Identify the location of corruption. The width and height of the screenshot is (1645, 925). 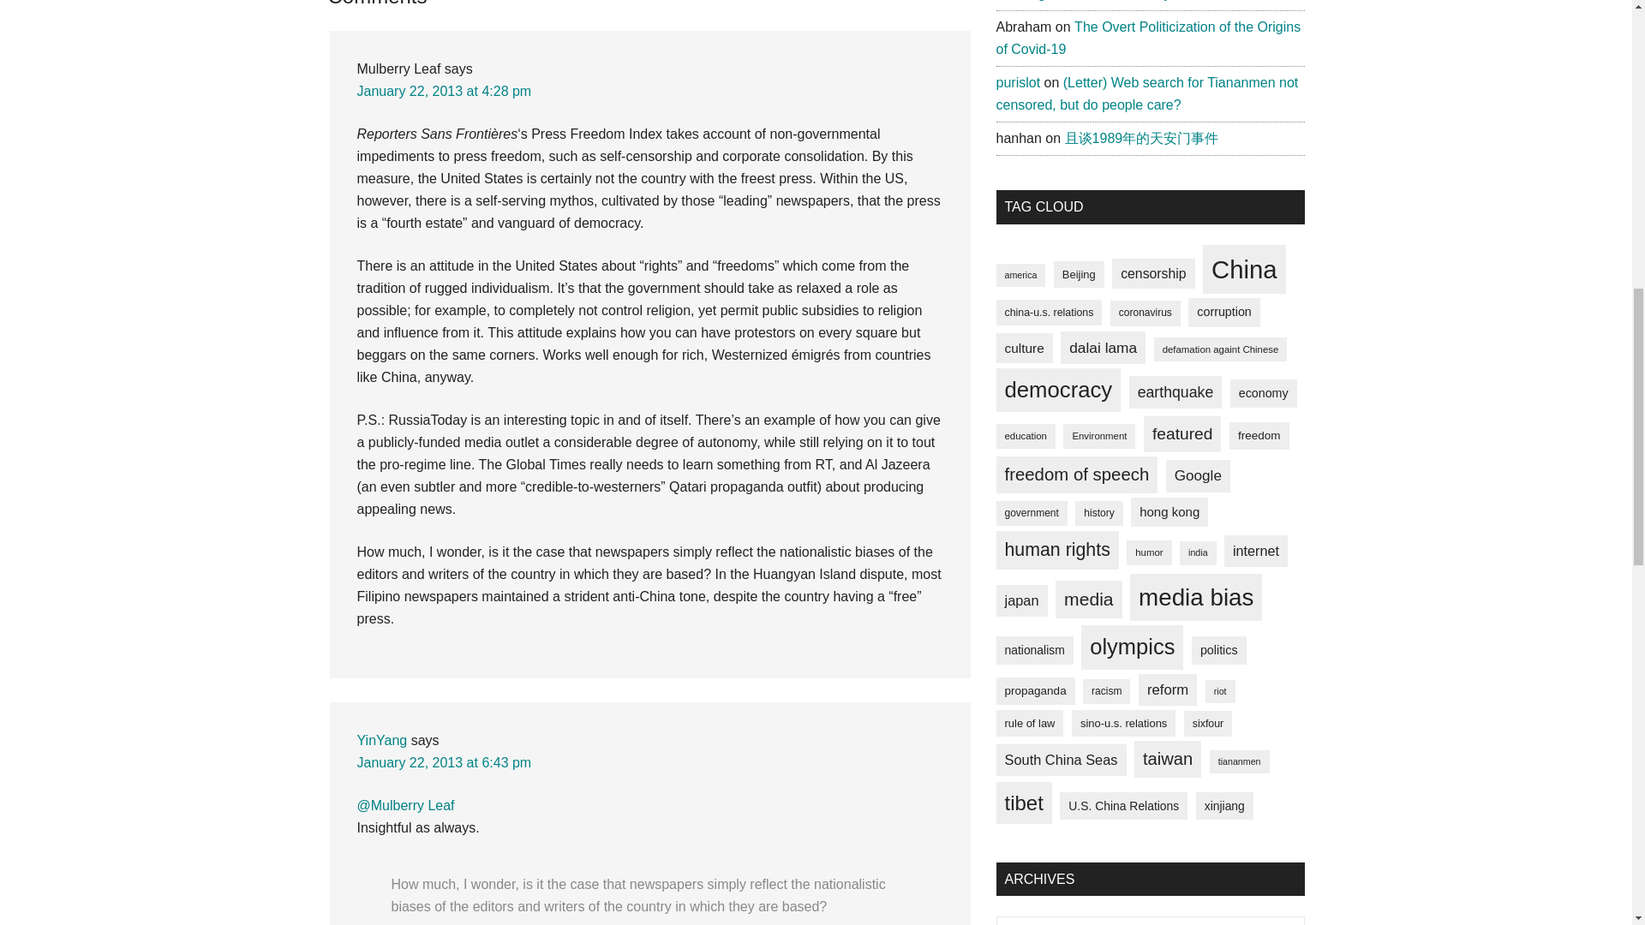
(1223, 312).